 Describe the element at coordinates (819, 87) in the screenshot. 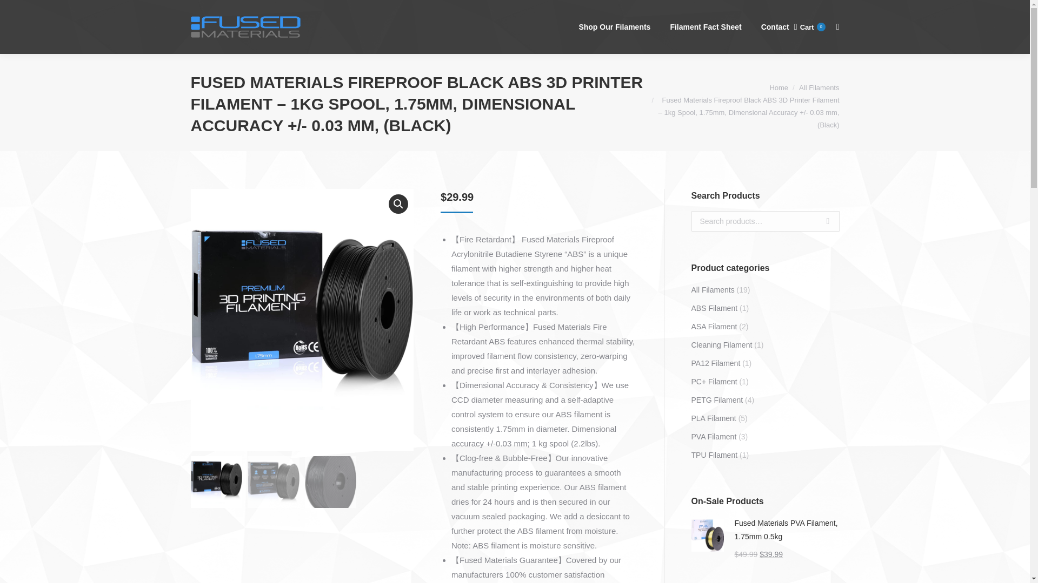

I see `All Filaments` at that location.